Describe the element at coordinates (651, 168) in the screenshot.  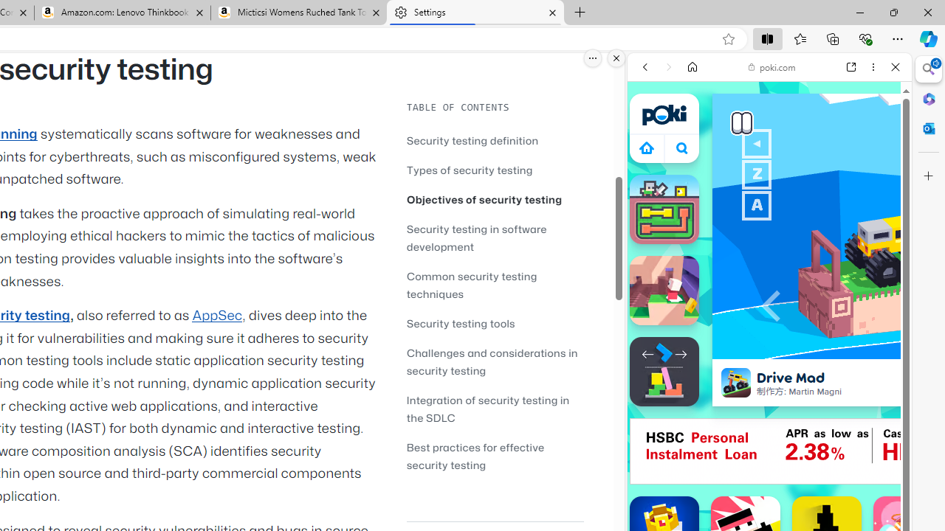
I see `WEB  ` at that location.